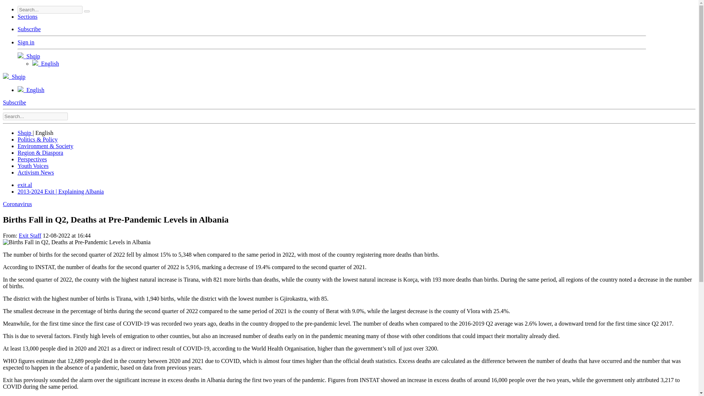  What do you see at coordinates (25, 185) in the screenshot?
I see `exit.al` at bounding box center [25, 185].